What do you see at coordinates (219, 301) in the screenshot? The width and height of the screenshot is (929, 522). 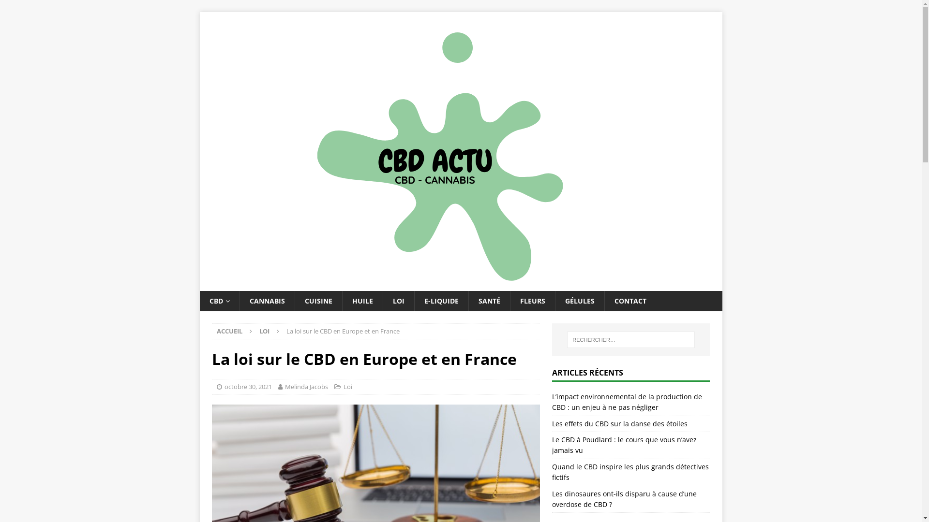 I see `CBD` at bounding box center [219, 301].